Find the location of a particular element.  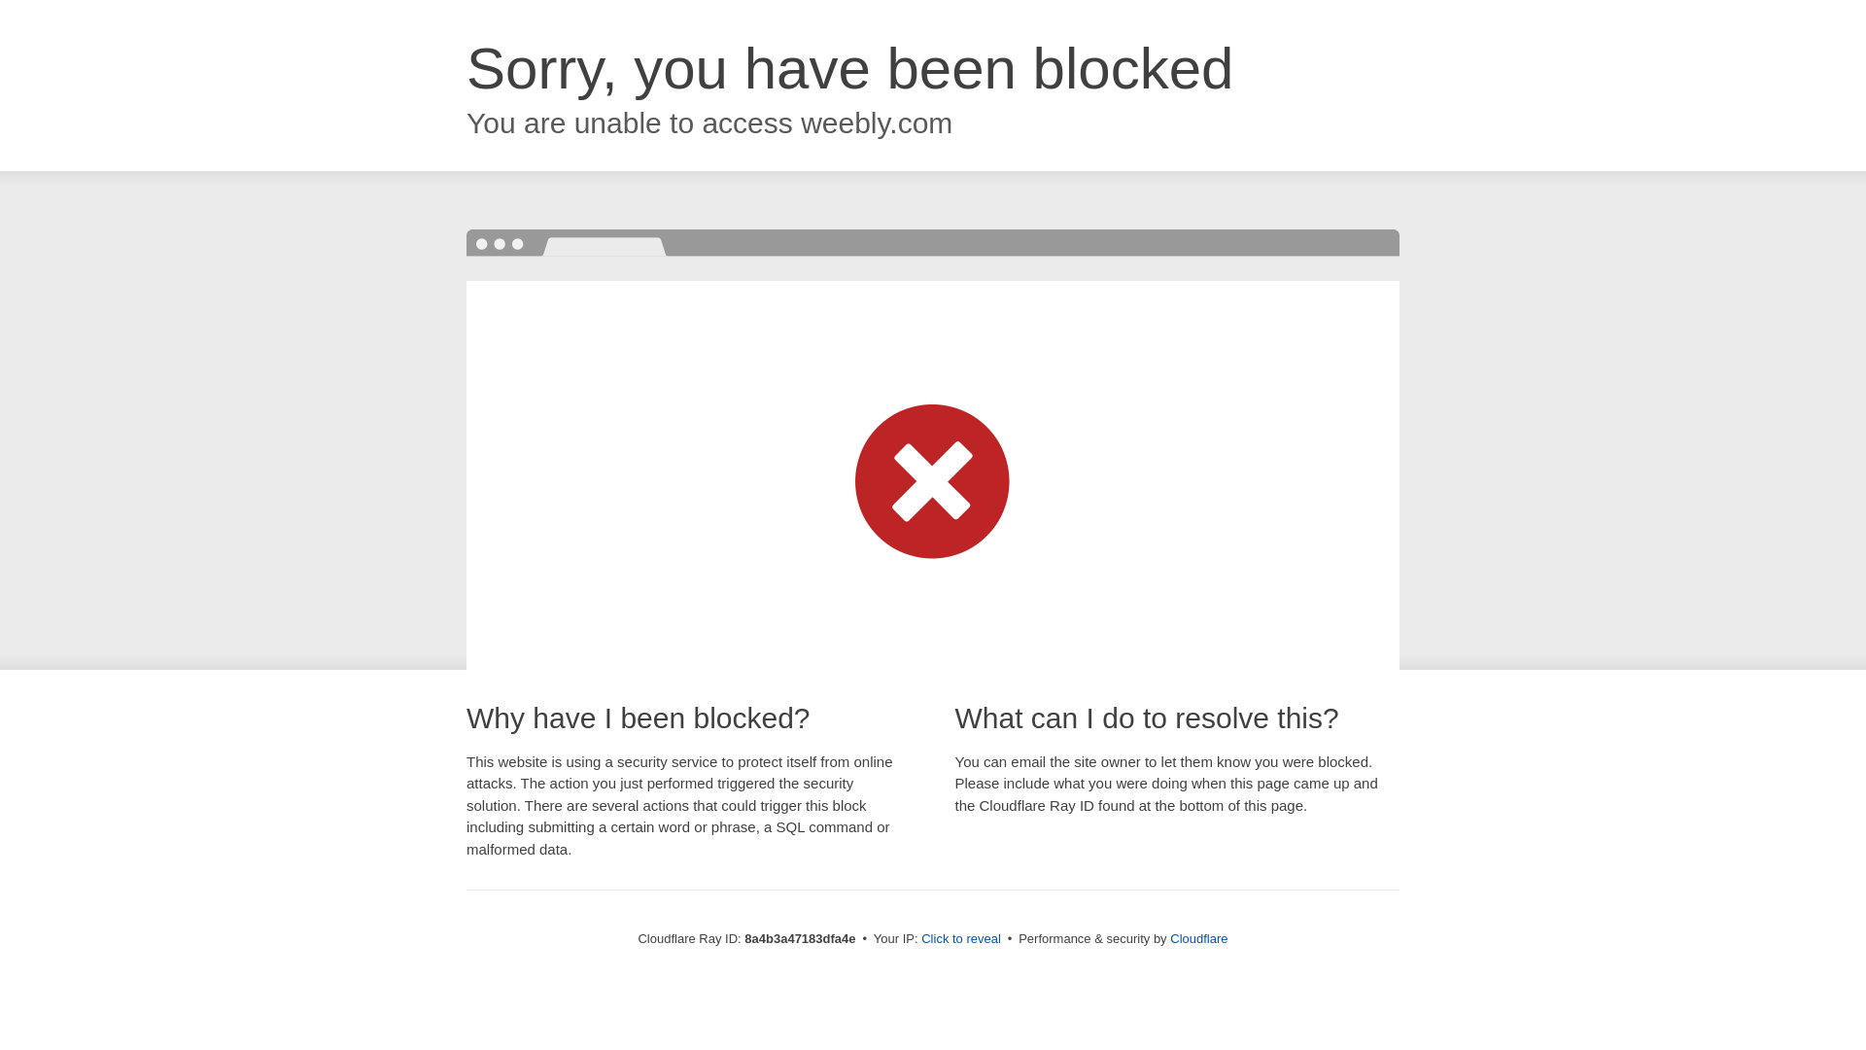

Cloudflare is located at coordinates (1198, 938).